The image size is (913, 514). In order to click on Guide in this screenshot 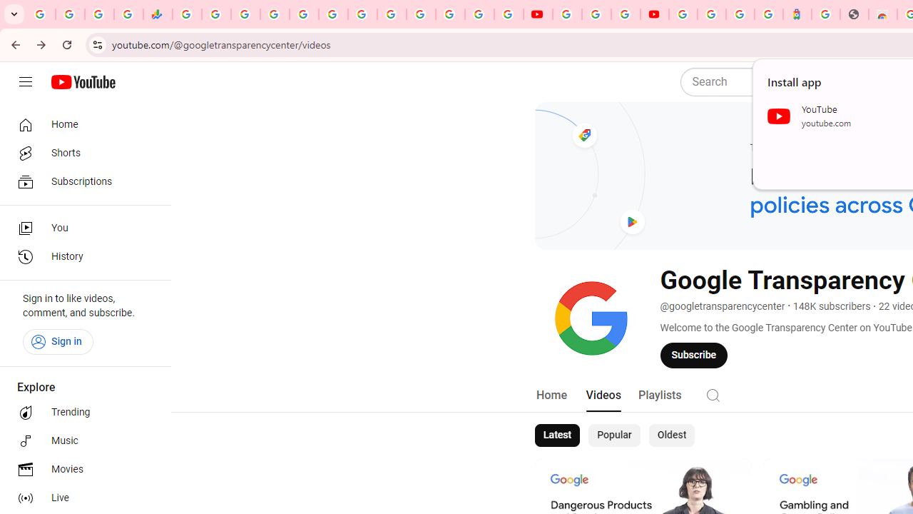, I will do `click(26, 82)`.